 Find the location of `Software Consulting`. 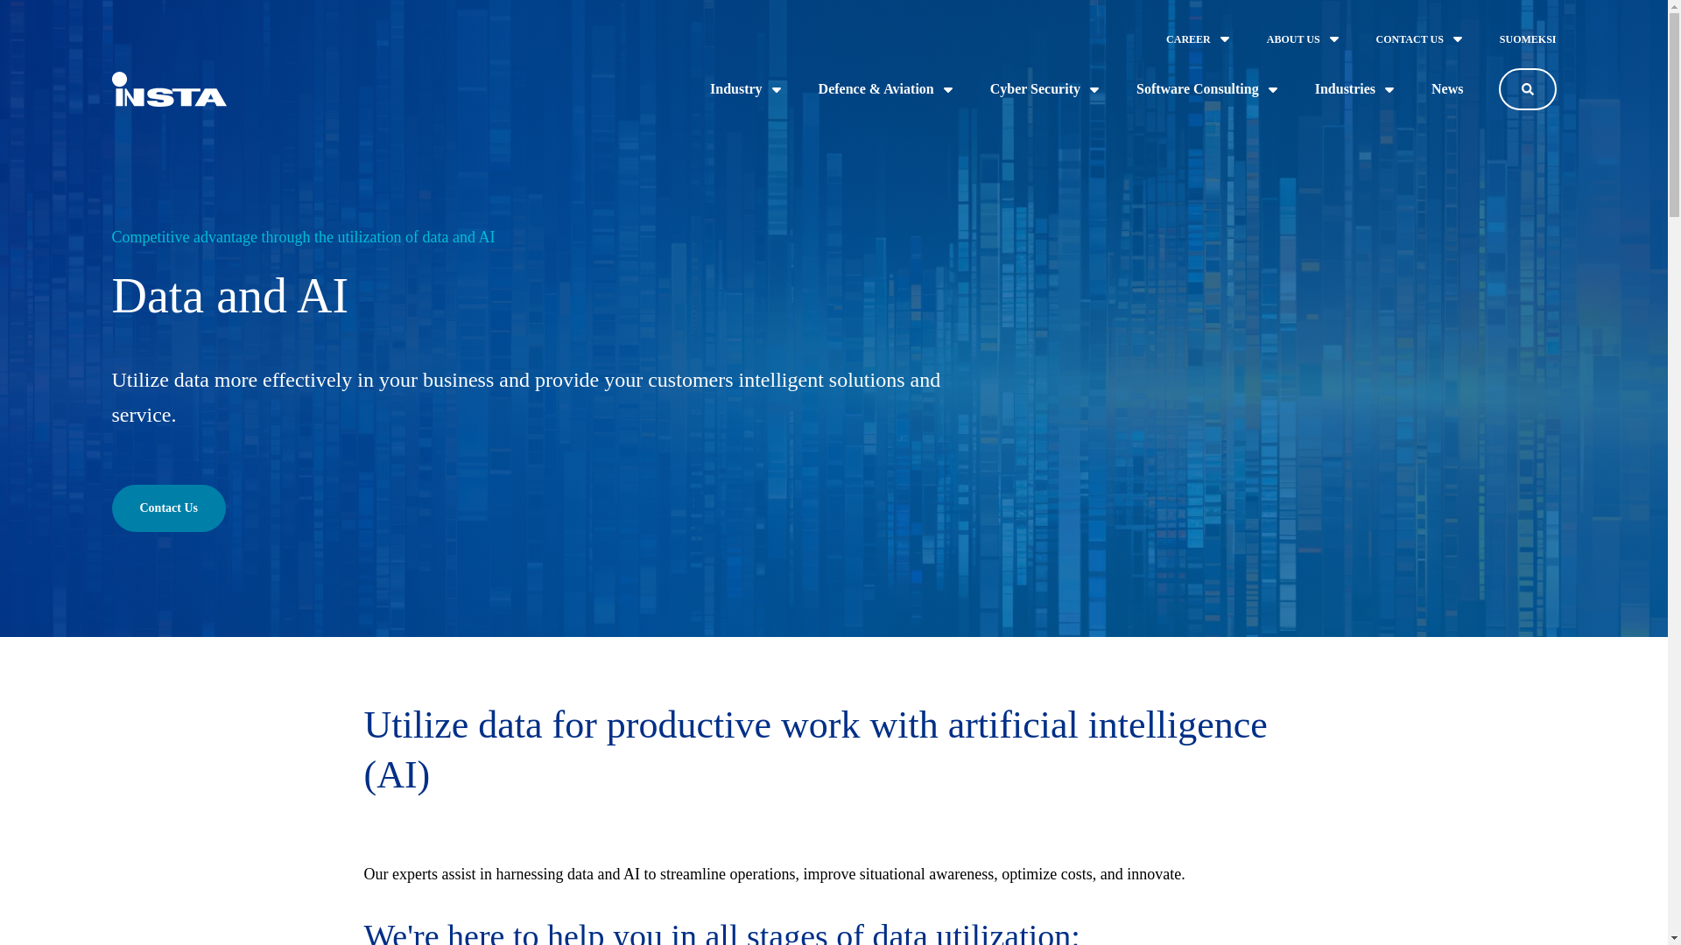

Software Consulting is located at coordinates (1207, 89).